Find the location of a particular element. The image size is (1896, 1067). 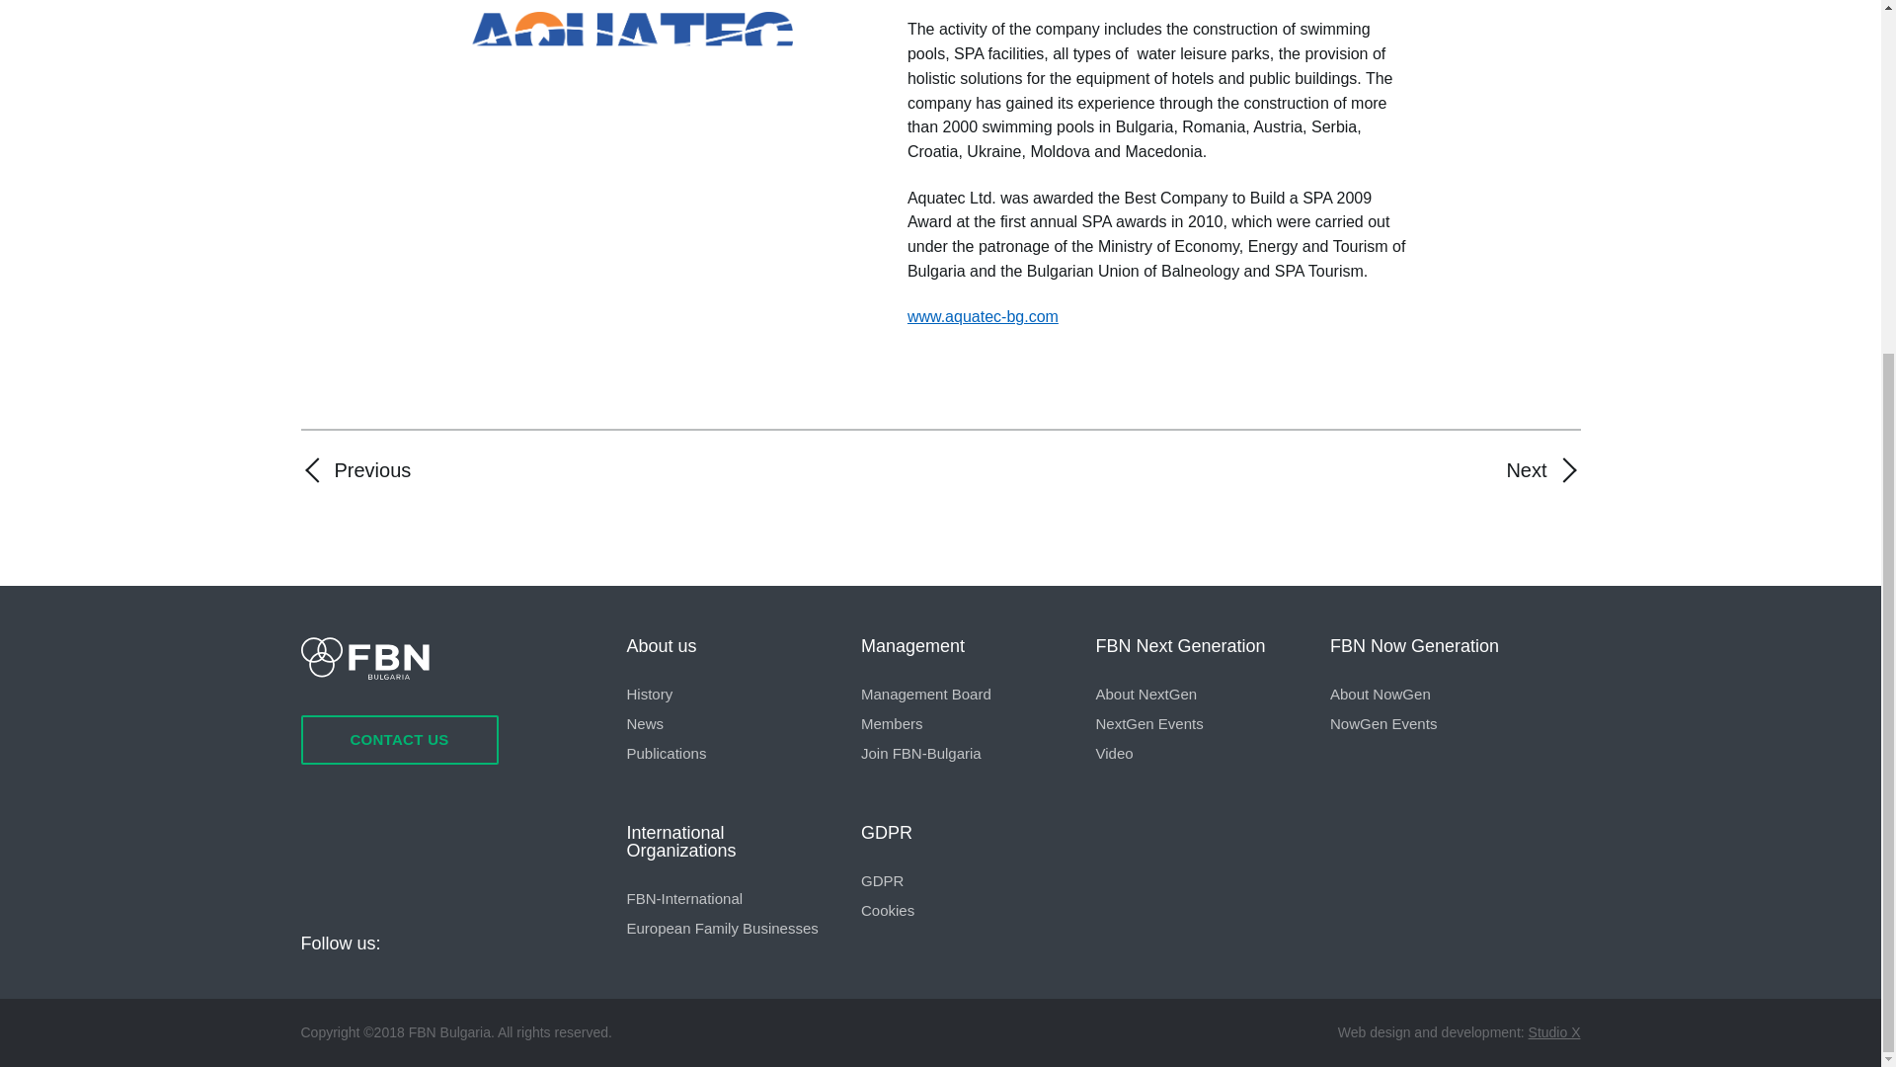

Management Board is located at coordinates (962, 694).